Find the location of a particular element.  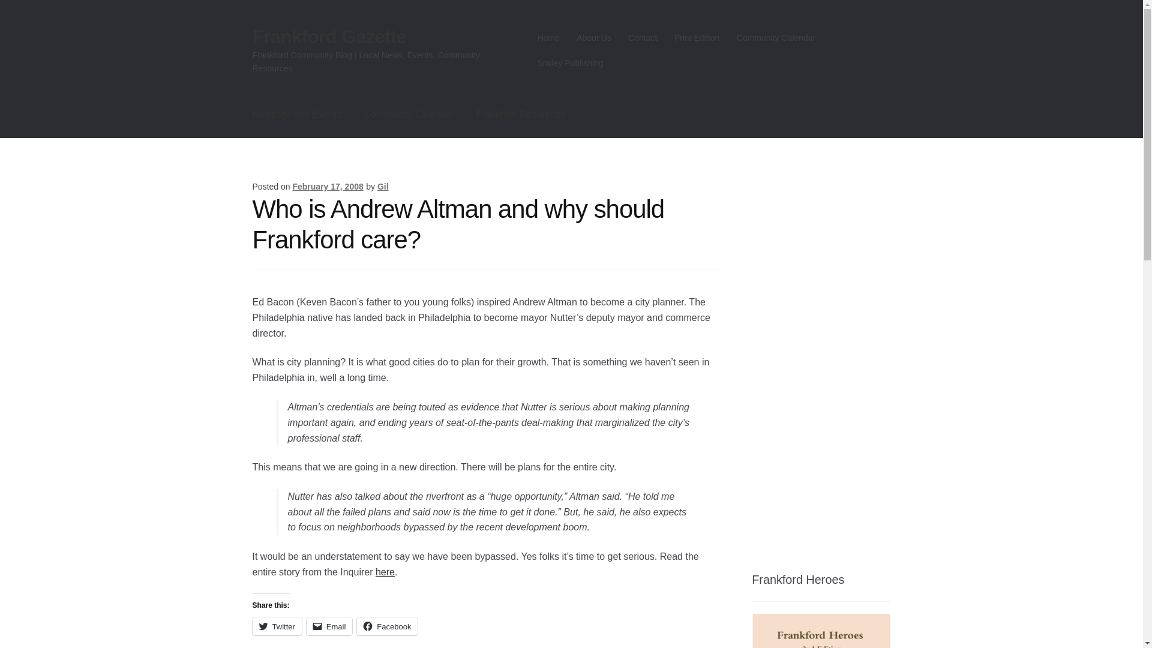

Community Calendar is located at coordinates (775, 38).